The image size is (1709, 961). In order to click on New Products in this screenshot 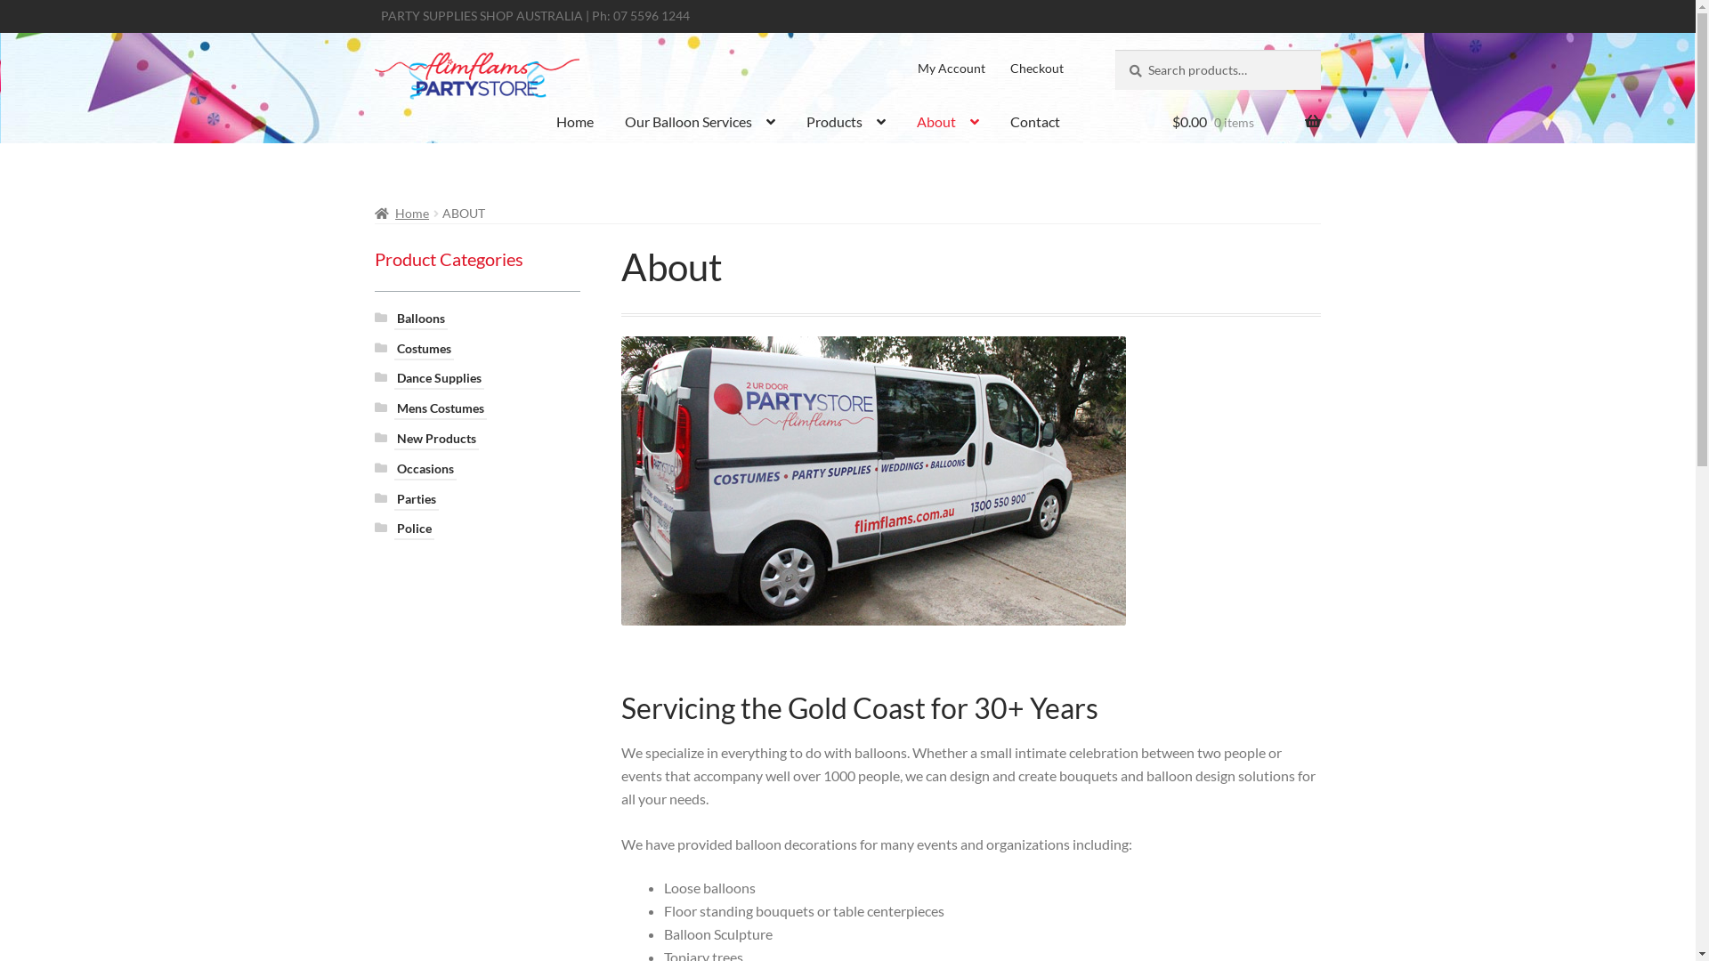, I will do `click(436, 440)`.